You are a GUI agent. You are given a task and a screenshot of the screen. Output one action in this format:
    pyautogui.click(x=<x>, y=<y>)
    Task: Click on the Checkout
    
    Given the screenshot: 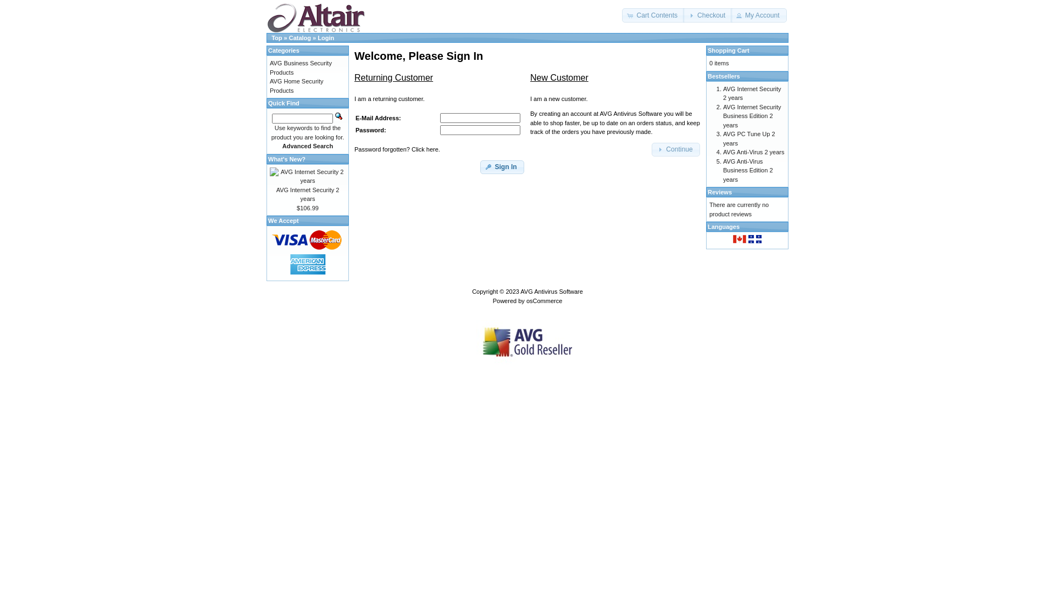 What is the action you would take?
    pyautogui.click(x=708, y=15)
    